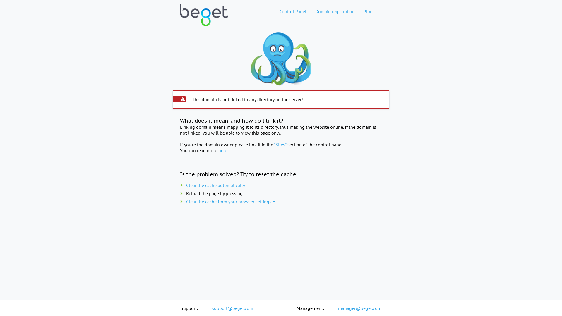  I want to click on Control Panel, so click(293, 11).